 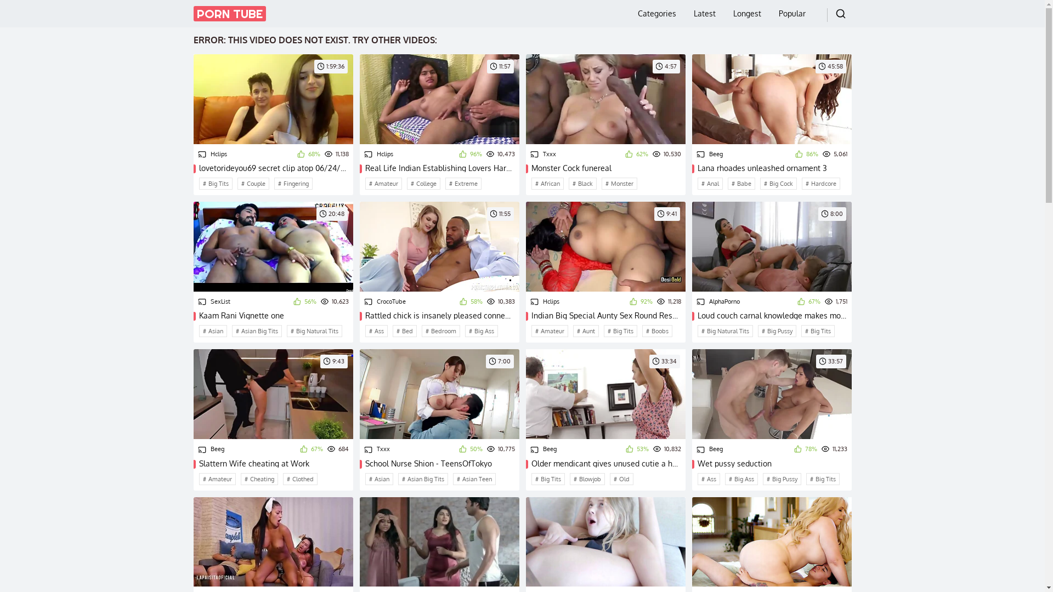 What do you see at coordinates (550, 331) in the screenshot?
I see `Amateur` at bounding box center [550, 331].